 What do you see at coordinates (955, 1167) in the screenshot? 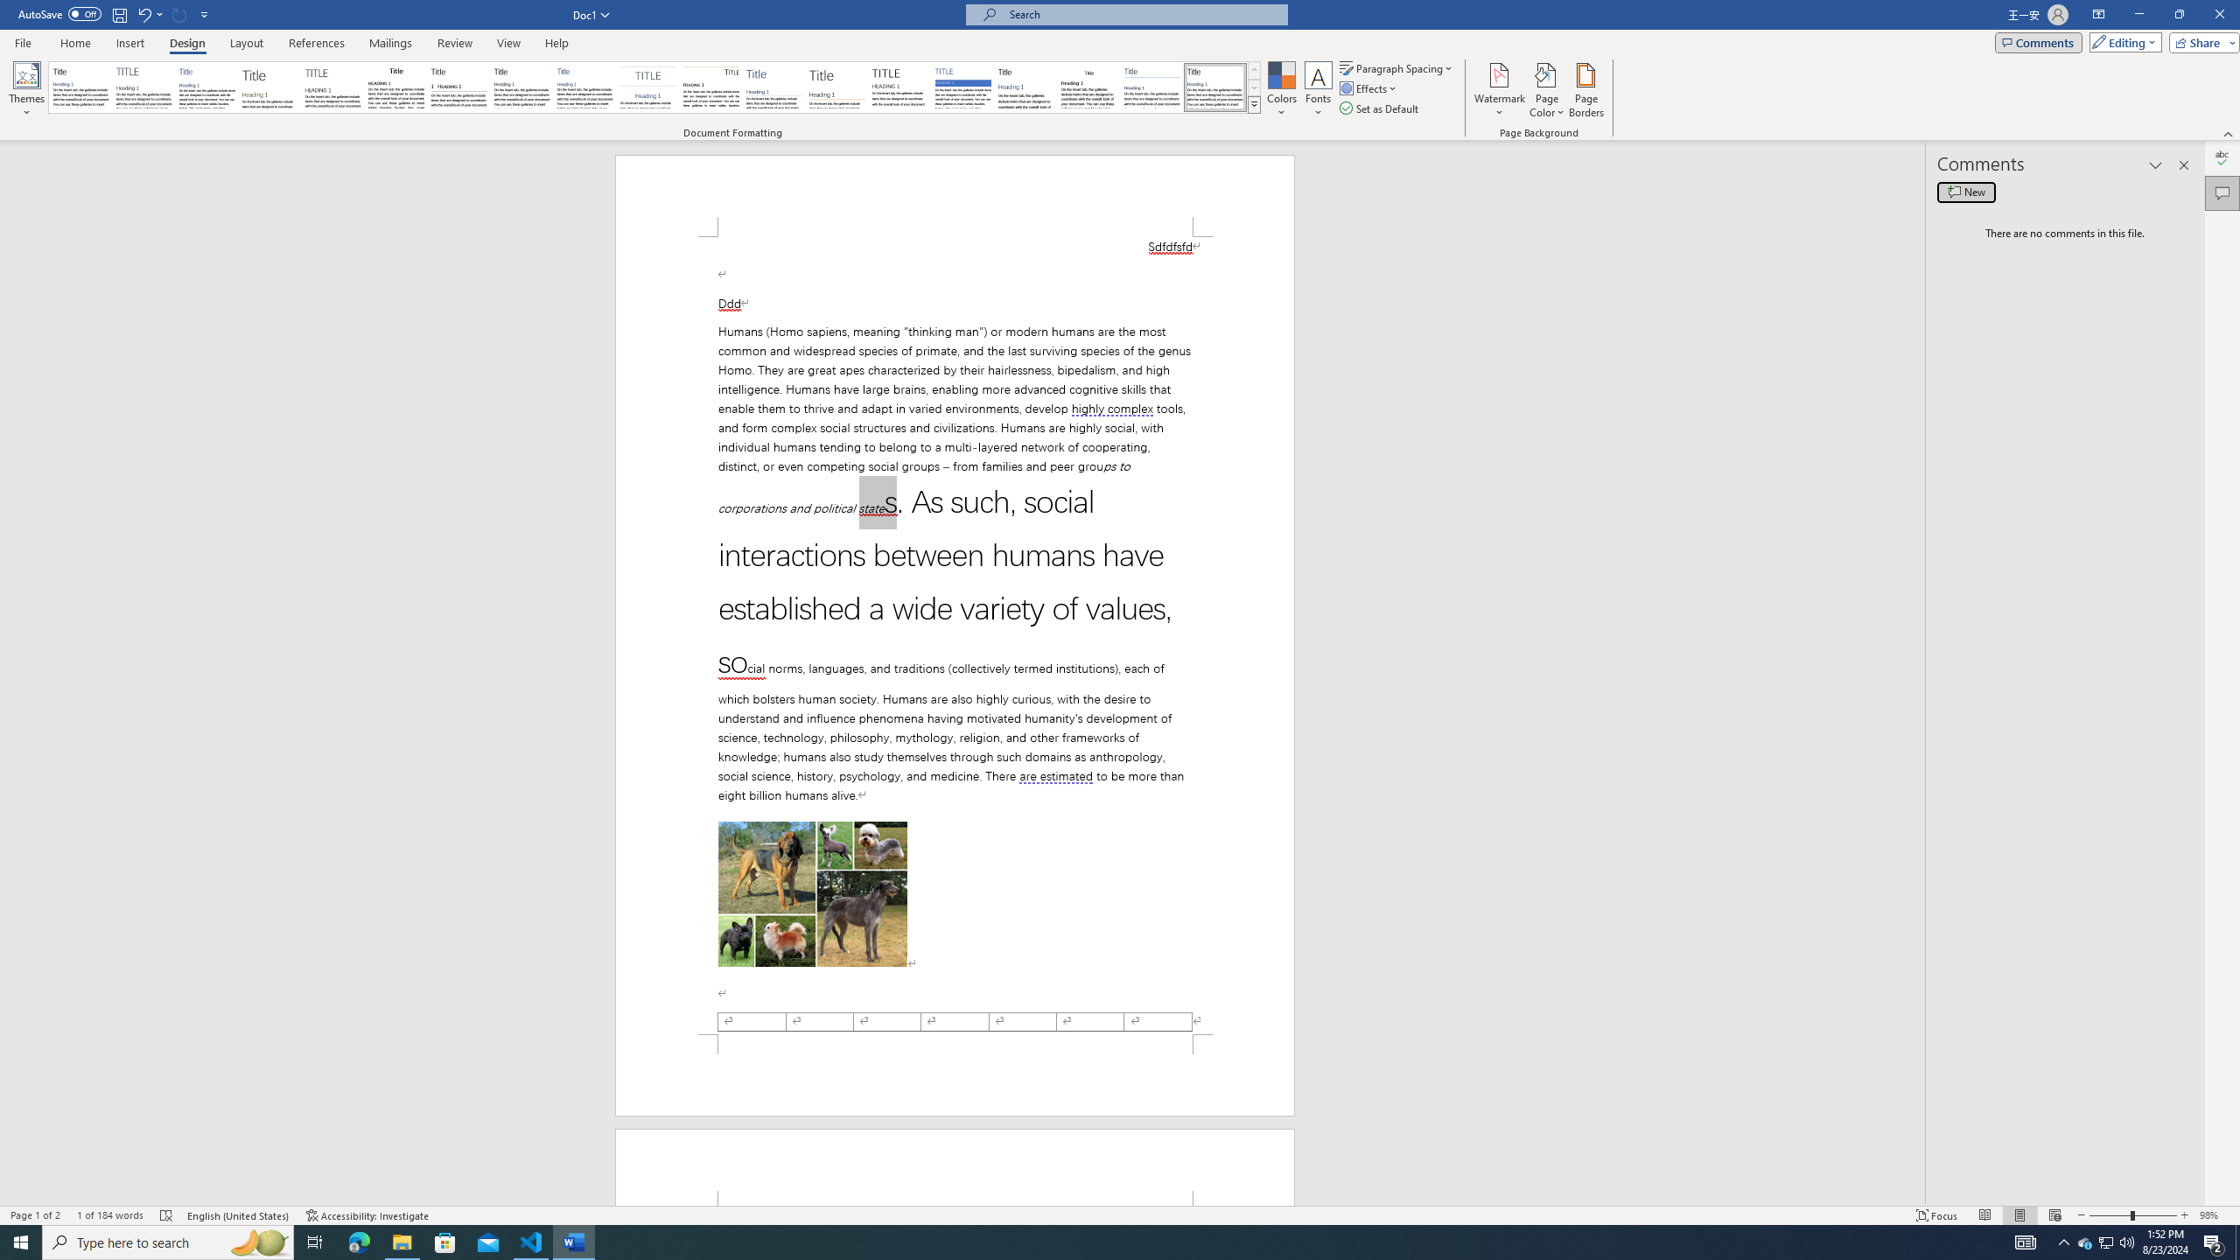
I see `Header -Section 1-` at bounding box center [955, 1167].